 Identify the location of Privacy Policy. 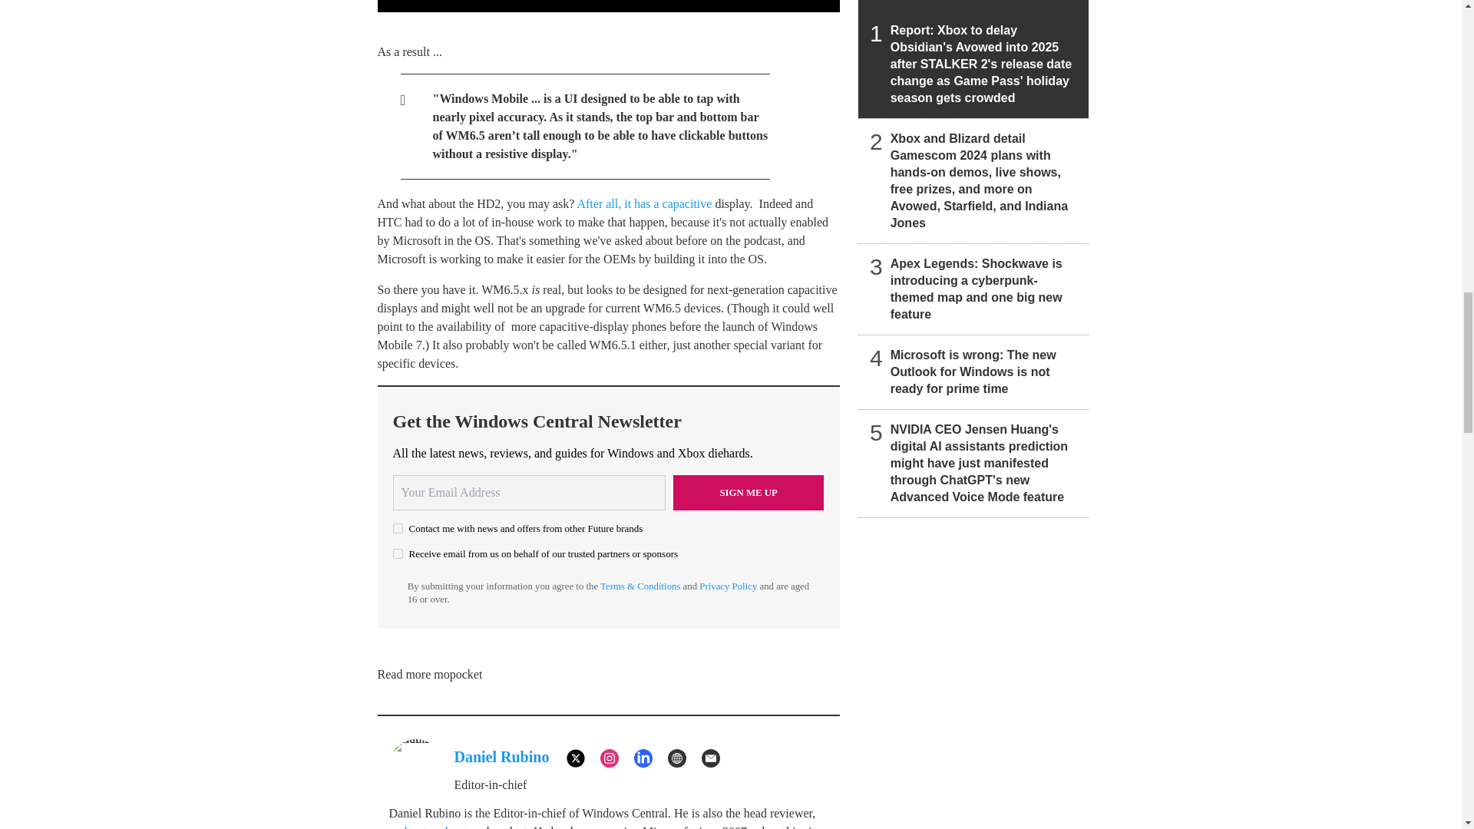
(728, 586).